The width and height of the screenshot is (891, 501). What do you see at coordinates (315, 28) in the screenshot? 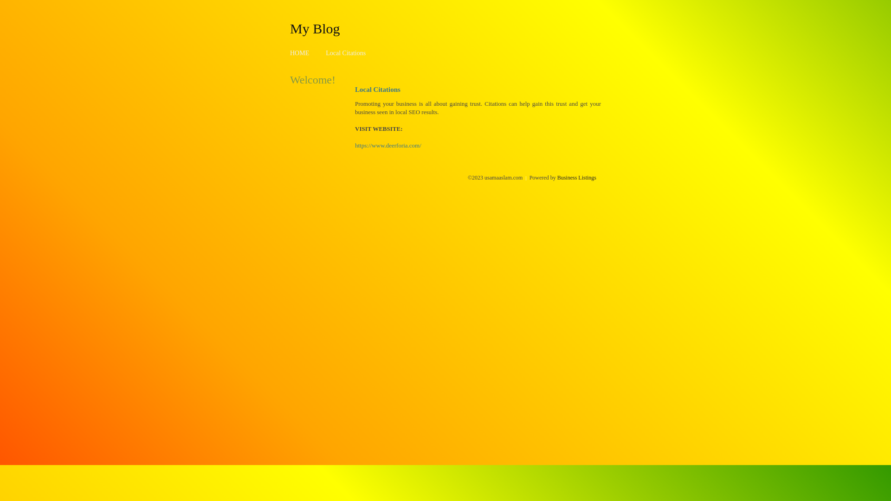
I see `My Blog` at bounding box center [315, 28].